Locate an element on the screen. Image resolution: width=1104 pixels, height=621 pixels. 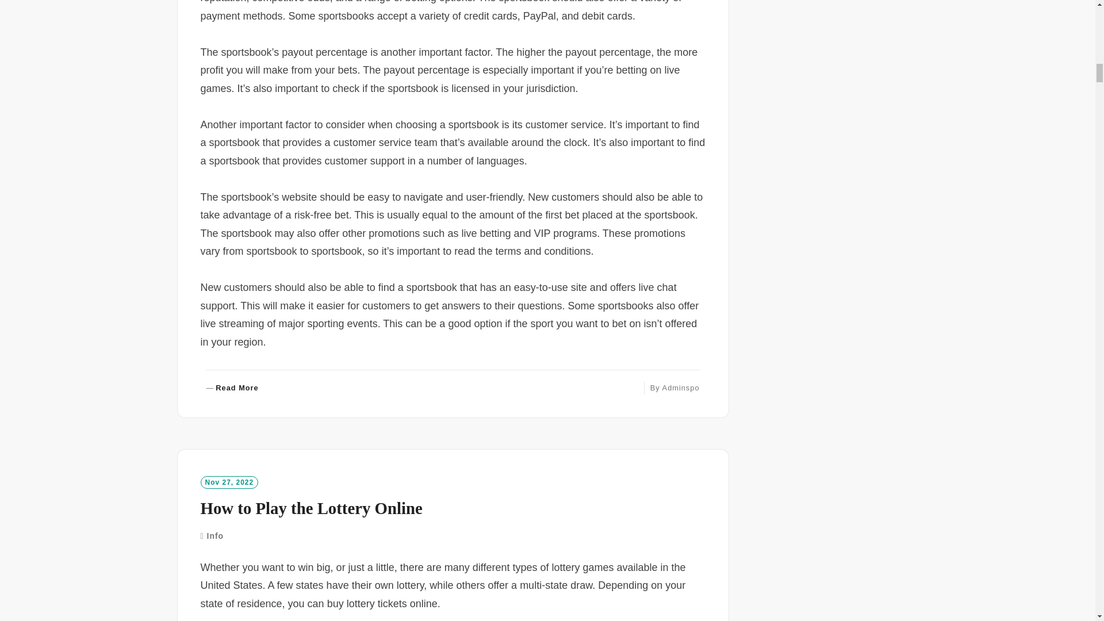
Info is located at coordinates (681, 388).